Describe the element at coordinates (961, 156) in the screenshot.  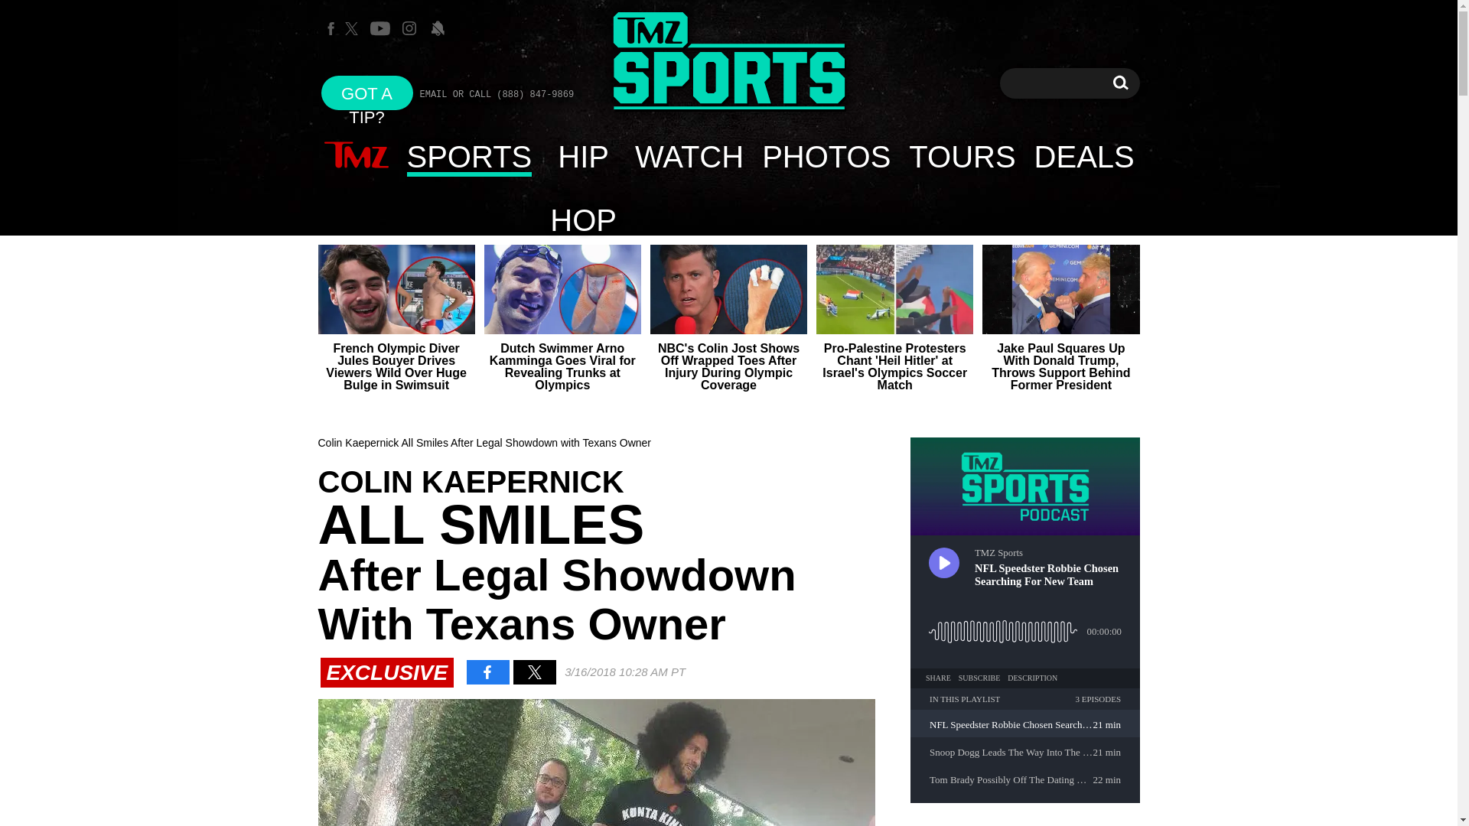
I see `HIP HOP` at that location.